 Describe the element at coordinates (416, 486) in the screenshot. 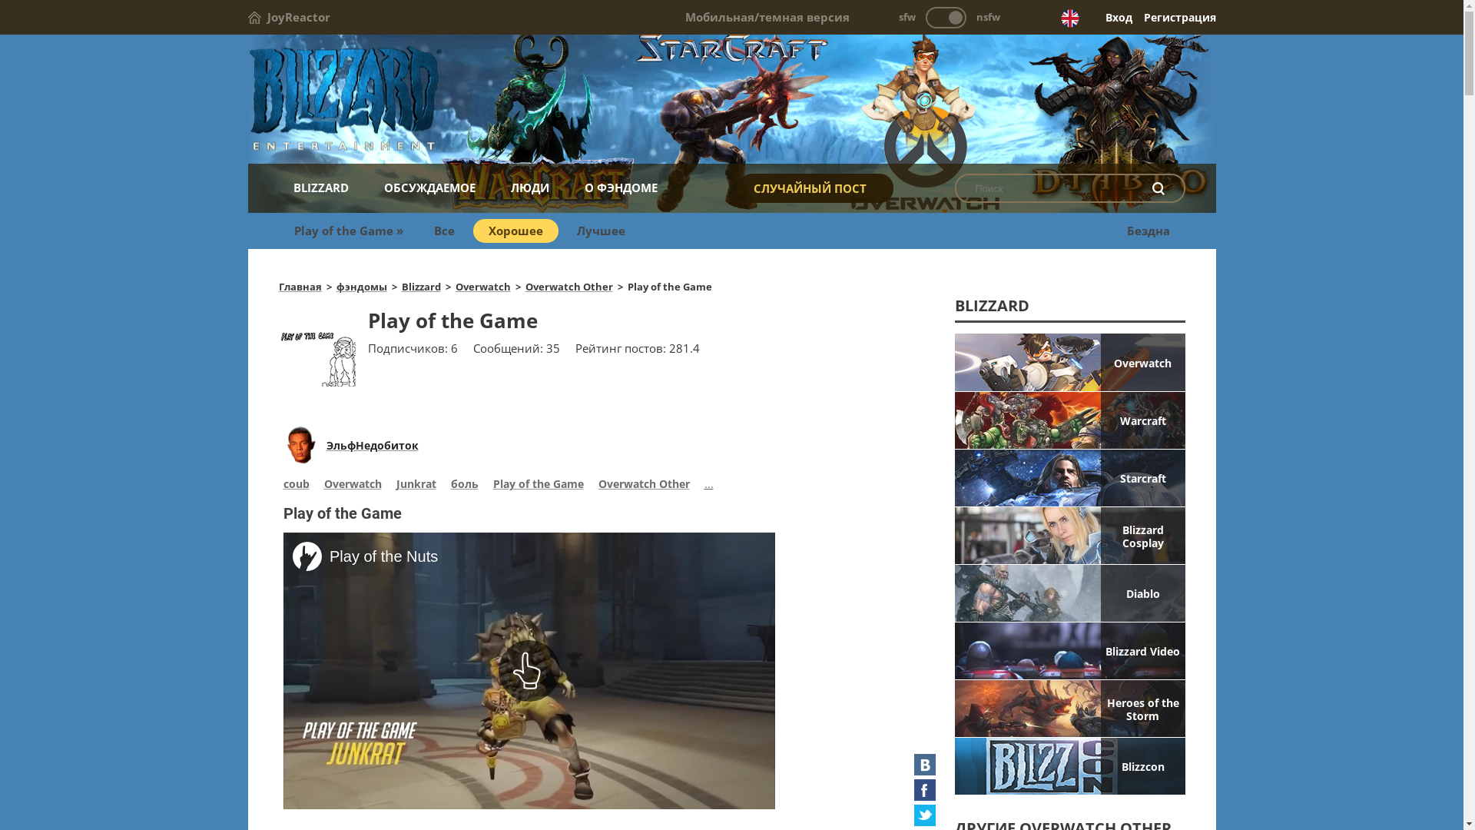

I see `Junkrat` at that location.